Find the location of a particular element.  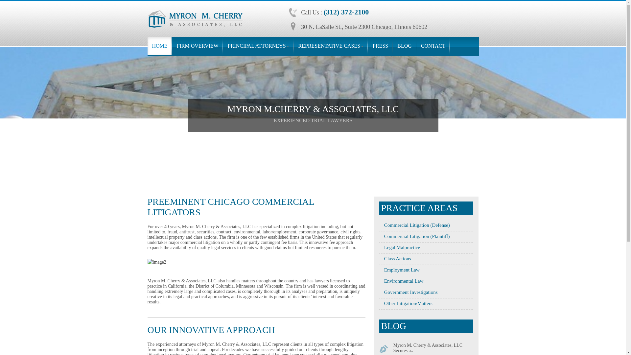

REPRESENTATIVE CASES is located at coordinates (331, 46).